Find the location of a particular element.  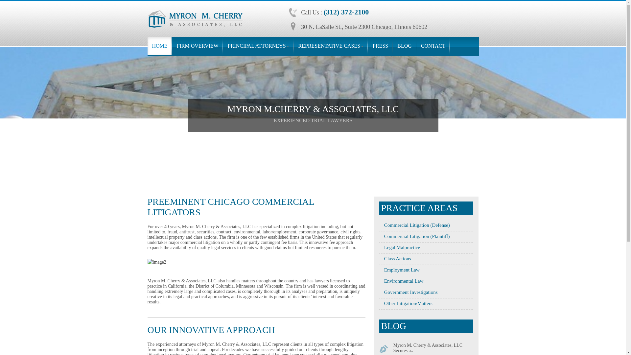

REPRESENTATIVE CASES is located at coordinates (331, 46).